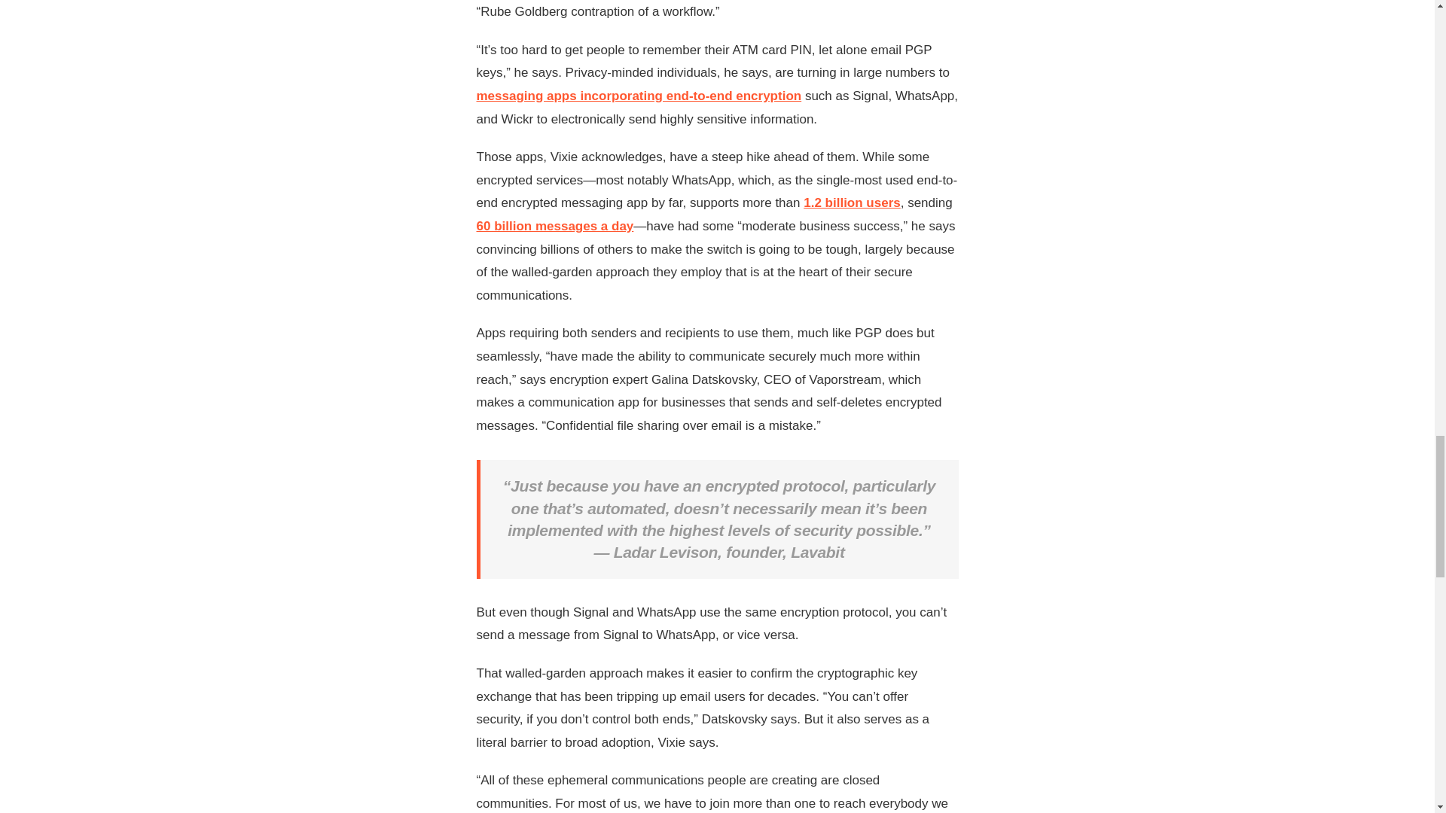 The height and width of the screenshot is (813, 1446). What do you see at coordinates (554, 226) in the screenshot?
I see `60 billion messages a day` at bounding box center [554, 226].